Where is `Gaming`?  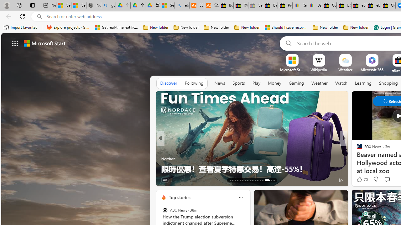 Gaming is located at coordinates (296, 83).